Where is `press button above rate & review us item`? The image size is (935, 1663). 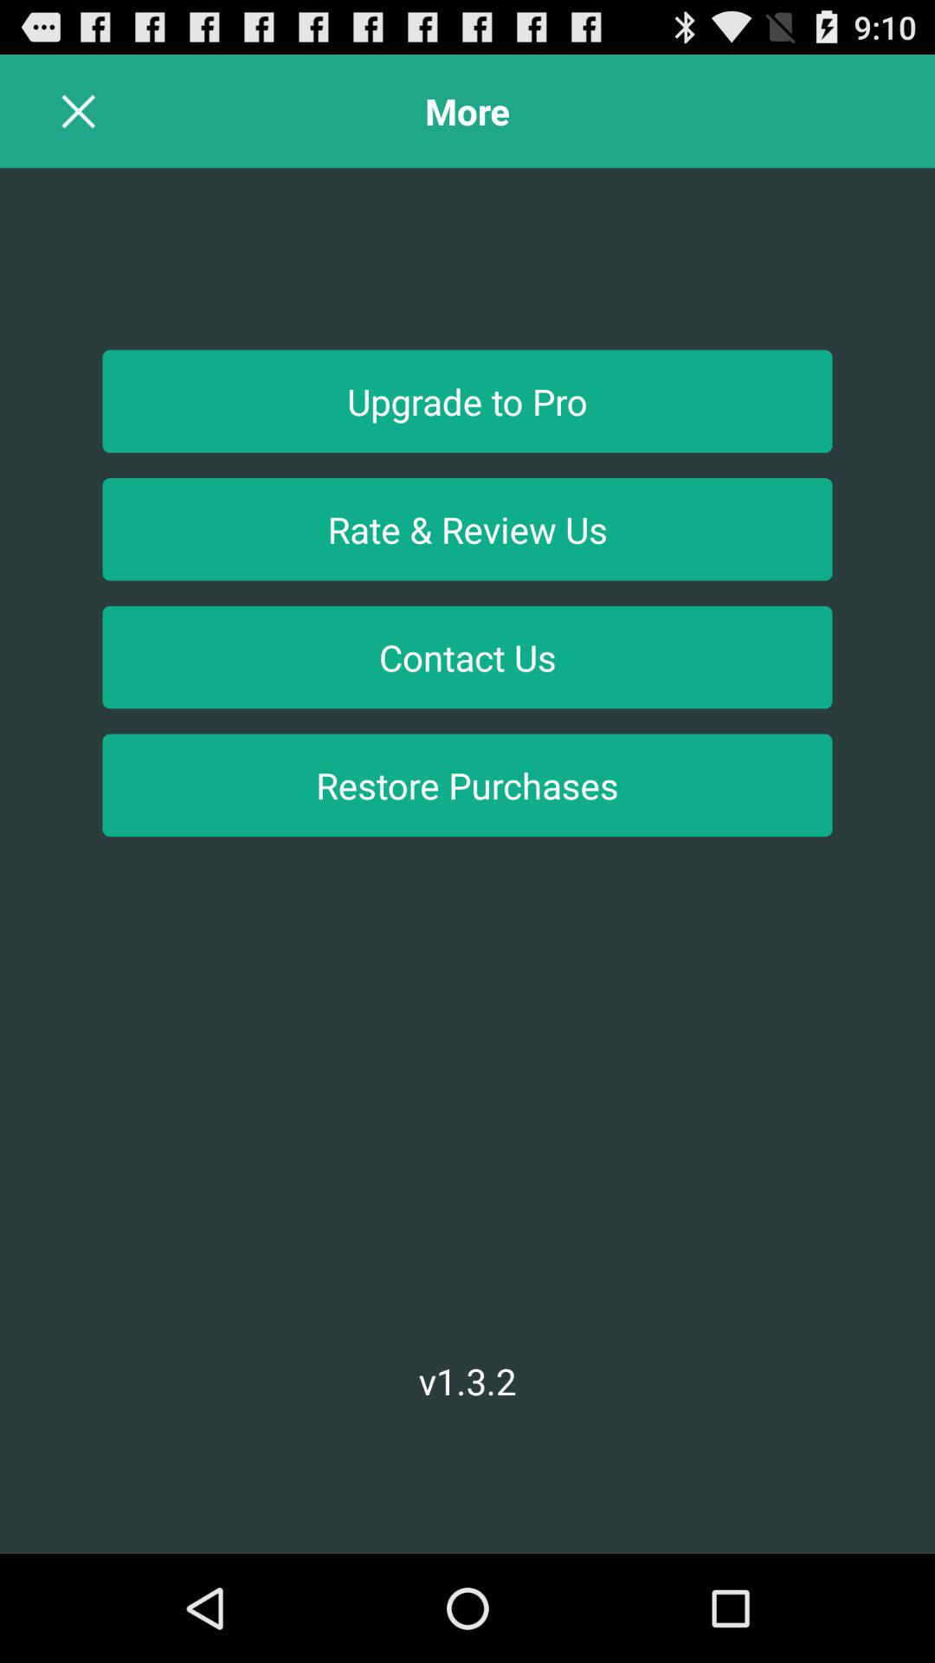
press button above rate & review us item is located at coordinates (467, 401).